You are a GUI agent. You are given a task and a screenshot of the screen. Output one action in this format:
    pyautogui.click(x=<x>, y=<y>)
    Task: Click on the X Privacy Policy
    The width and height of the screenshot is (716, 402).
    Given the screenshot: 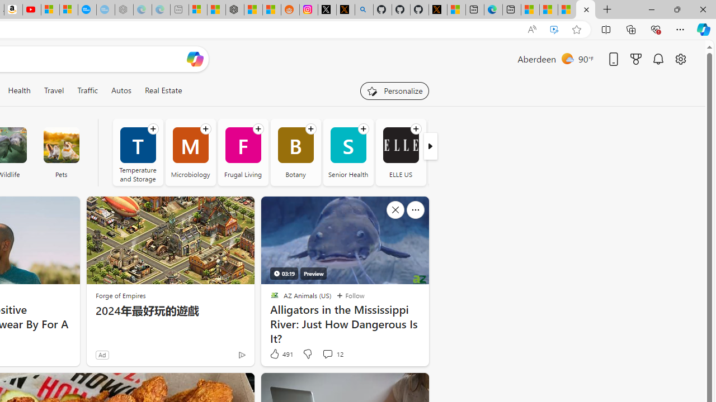 What is the action you would take?
    pyautogui.click(x=437, y=10)
    